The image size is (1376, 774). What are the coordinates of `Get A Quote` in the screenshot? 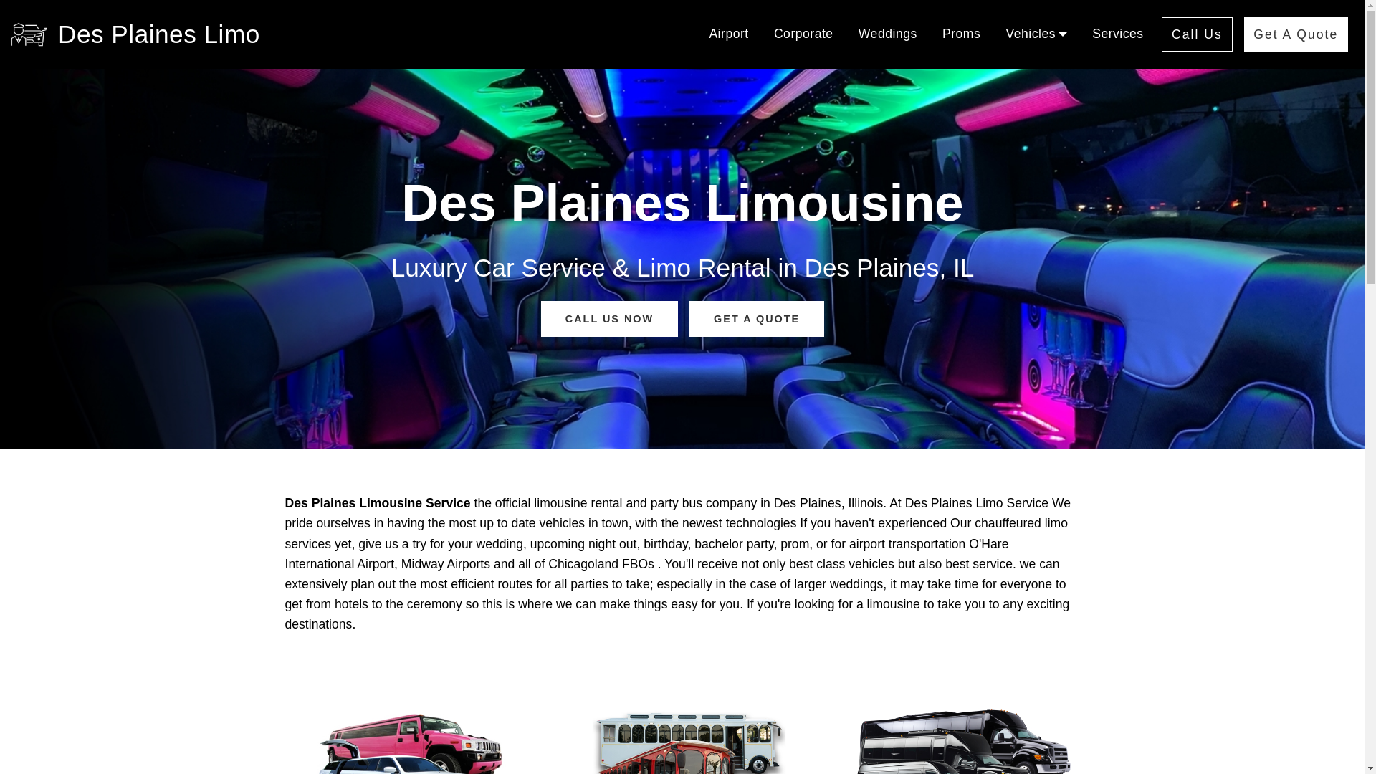 It's located at (1296, 34).